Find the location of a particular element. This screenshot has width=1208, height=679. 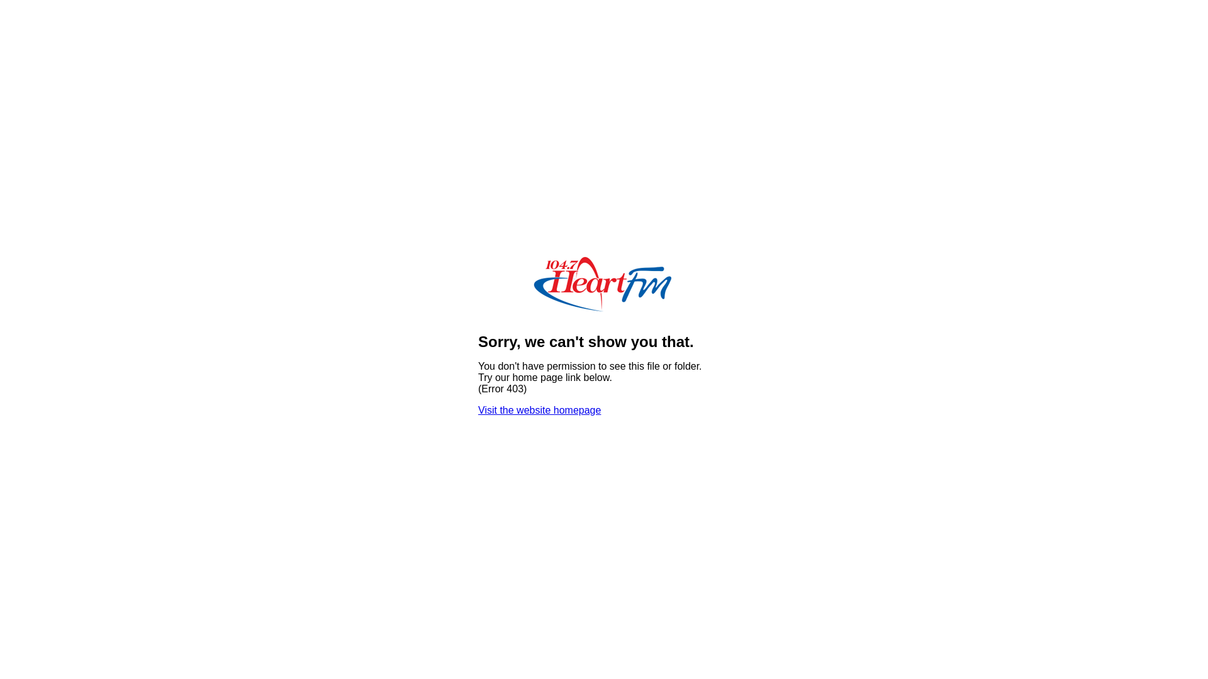

Visit the website homepage is located at coordinates (540, 410).